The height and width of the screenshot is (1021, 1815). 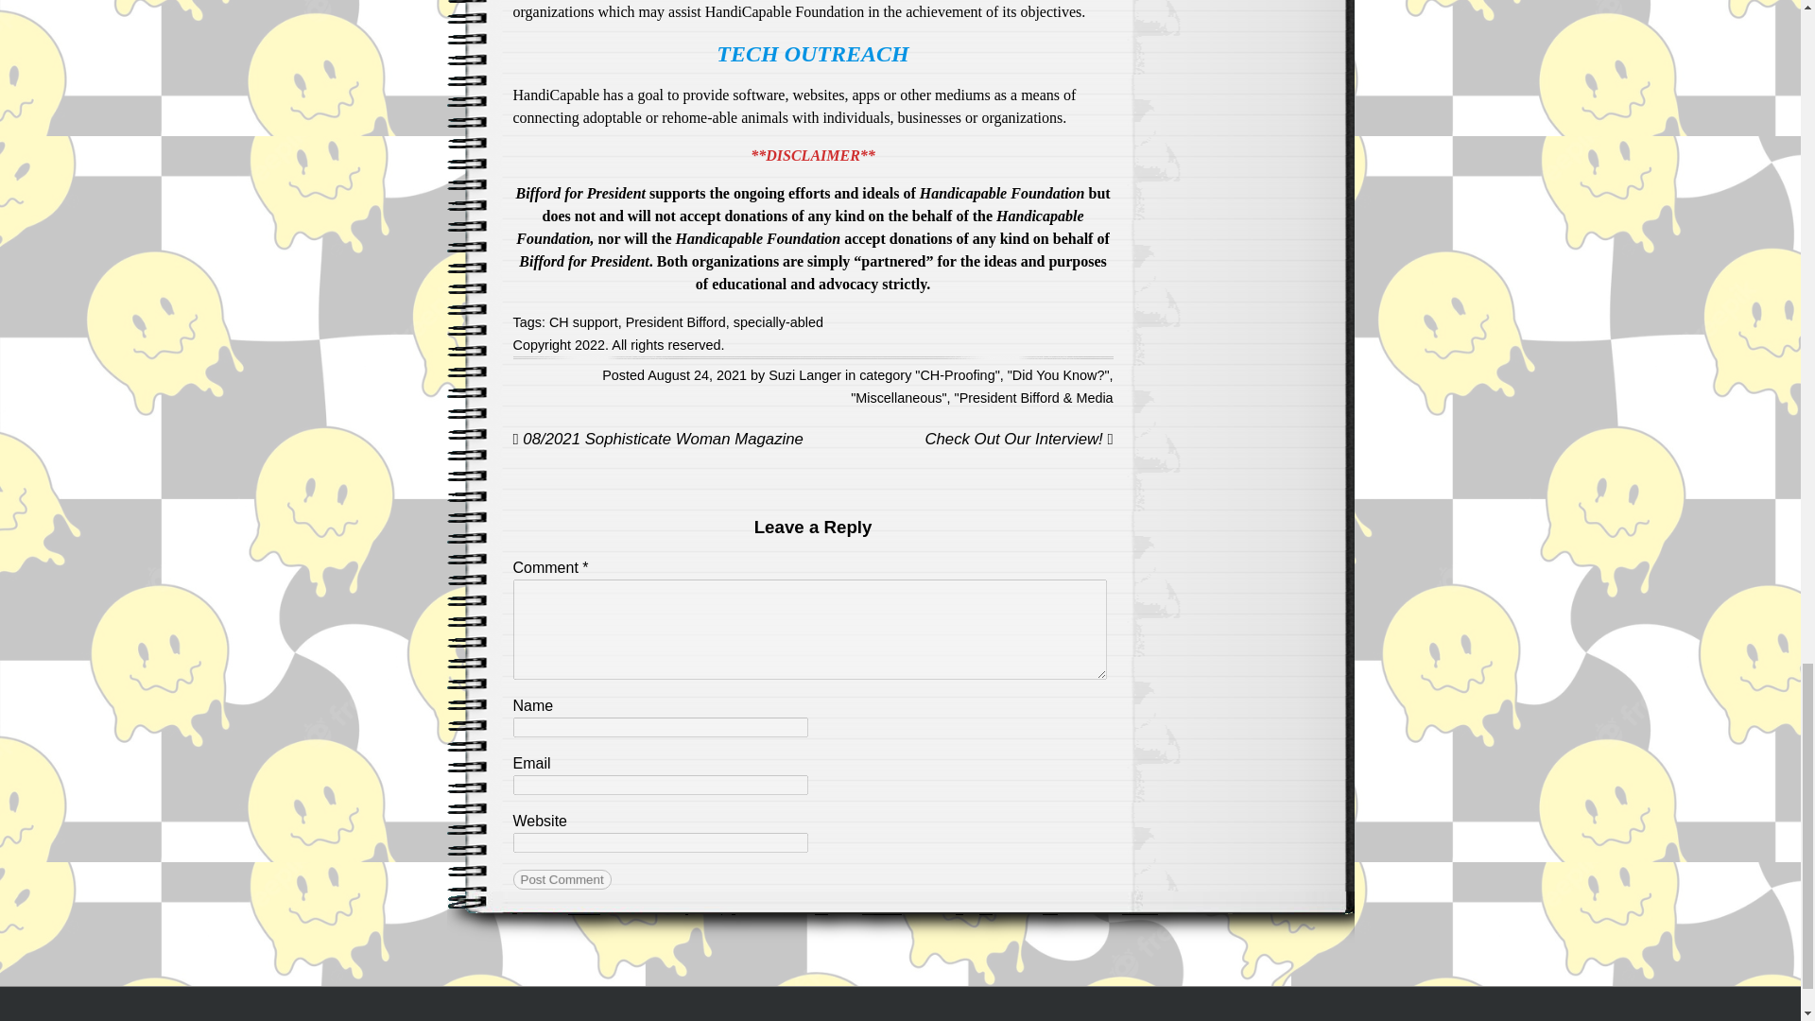 I want to click on Check Out Our Interview!, so click(x=1017, y=439).